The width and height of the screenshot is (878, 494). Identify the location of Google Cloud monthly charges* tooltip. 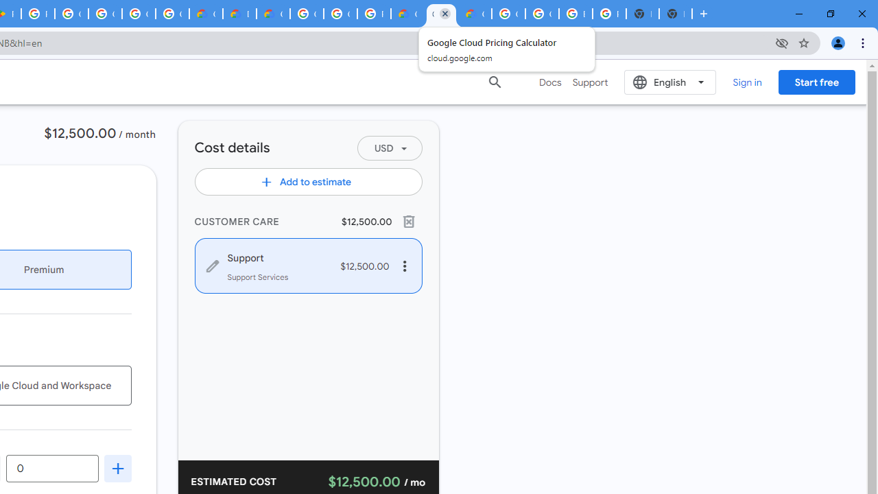
(52, 468).